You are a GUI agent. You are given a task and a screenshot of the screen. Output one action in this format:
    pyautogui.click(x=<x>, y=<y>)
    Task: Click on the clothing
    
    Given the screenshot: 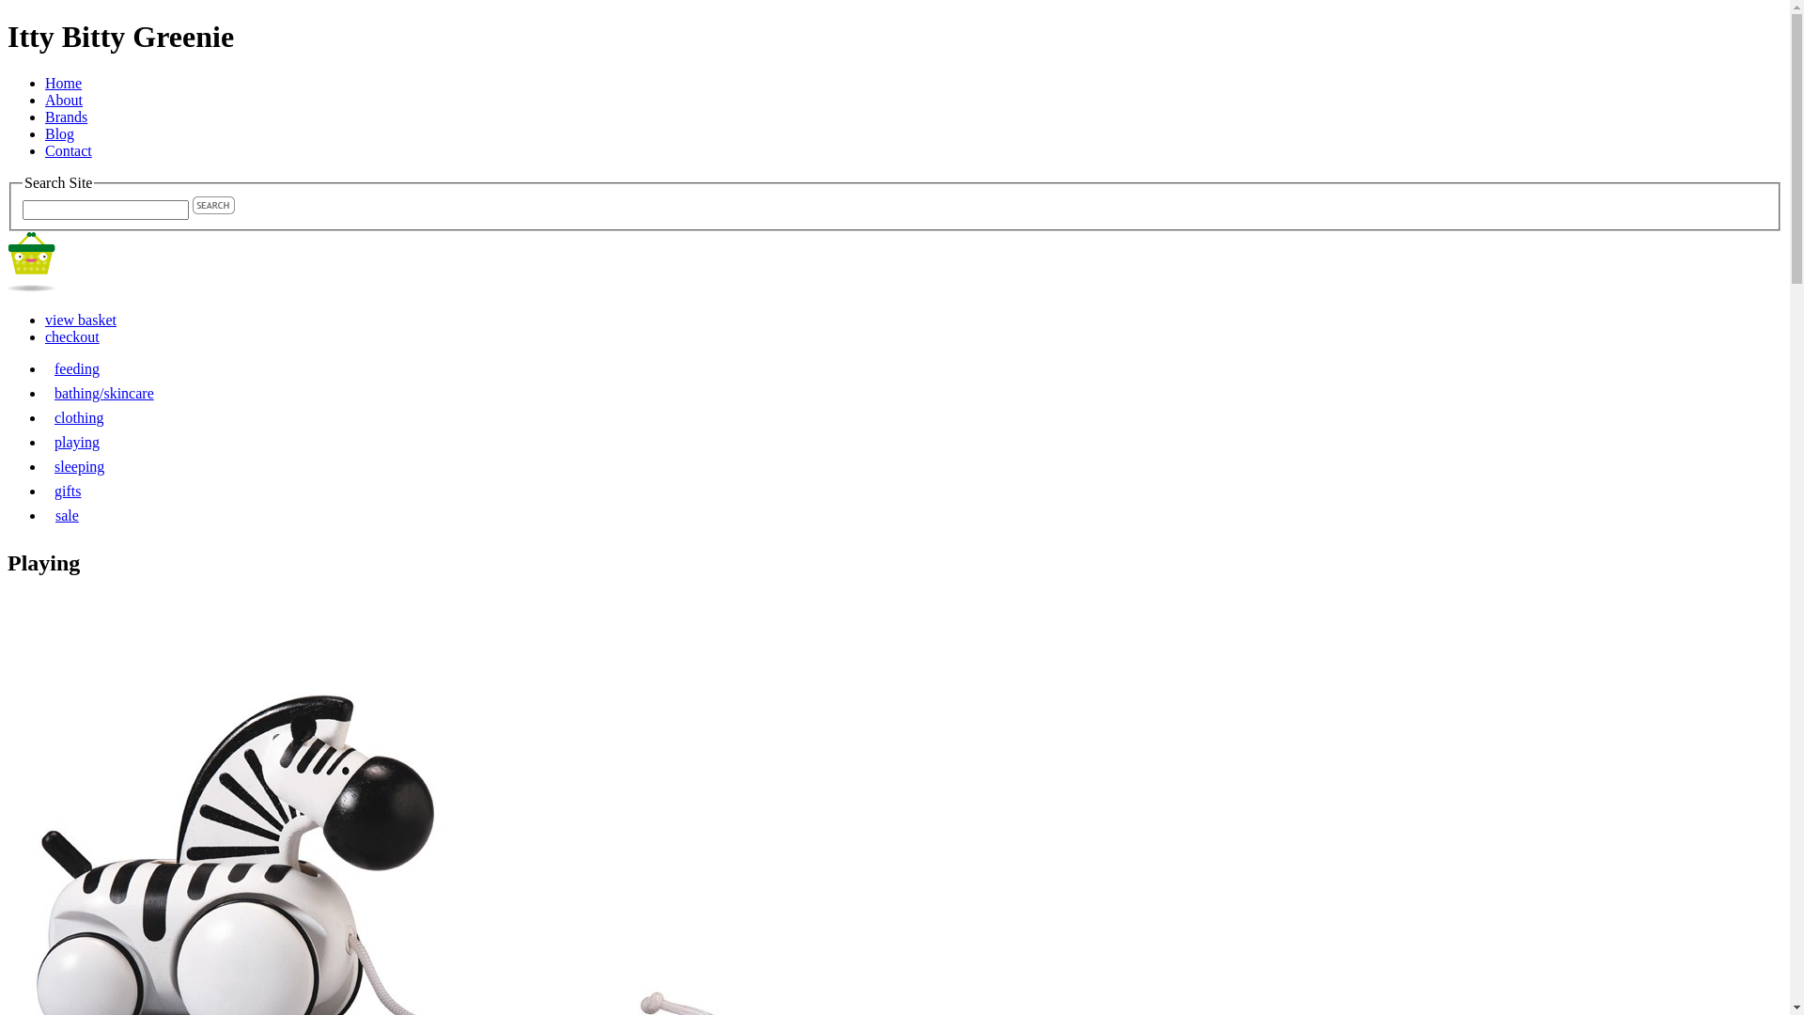 What is the action you would take?
    pyautogui.click(x=79, y=417)
    